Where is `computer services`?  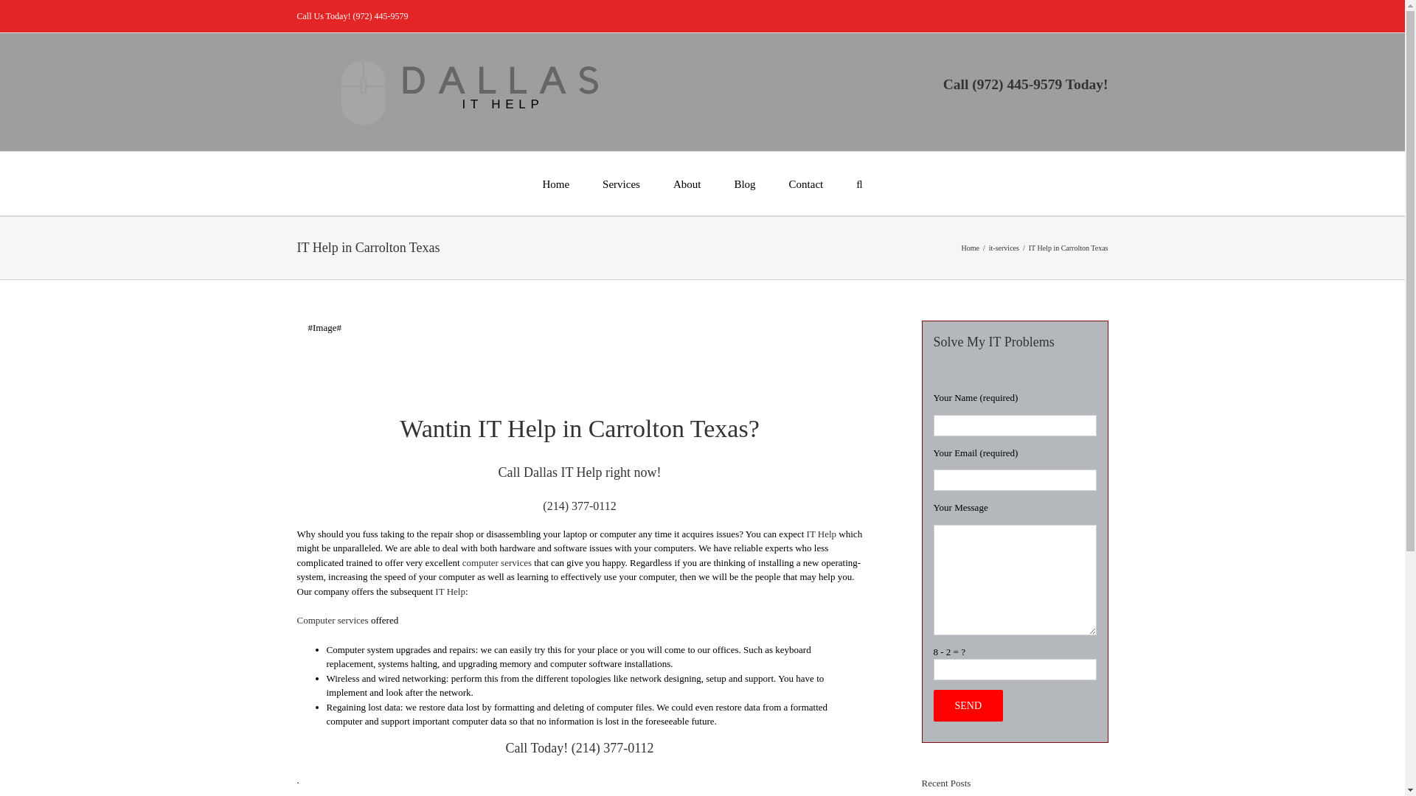
computer services is located at coordinates (497, 563).